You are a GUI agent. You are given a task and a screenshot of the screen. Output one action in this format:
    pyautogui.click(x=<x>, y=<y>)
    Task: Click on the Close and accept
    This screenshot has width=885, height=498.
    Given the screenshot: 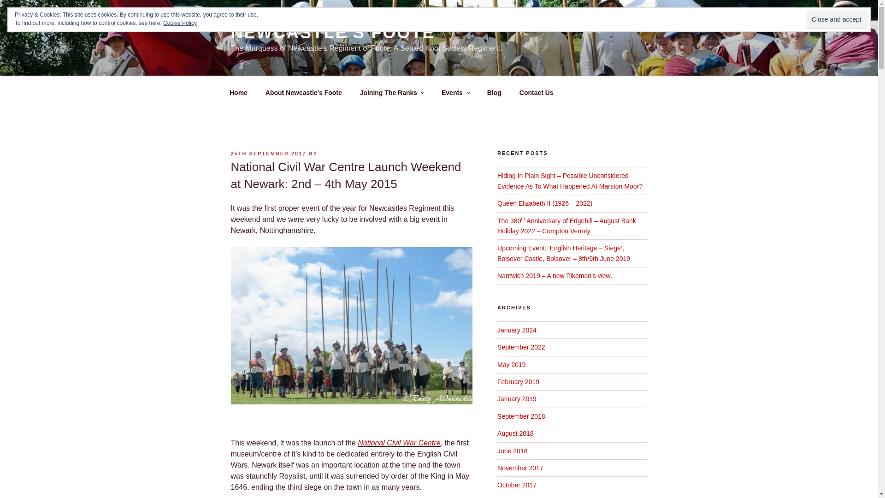 What is the action you would take?
    pyautogui.click(x=836, y=19)
    